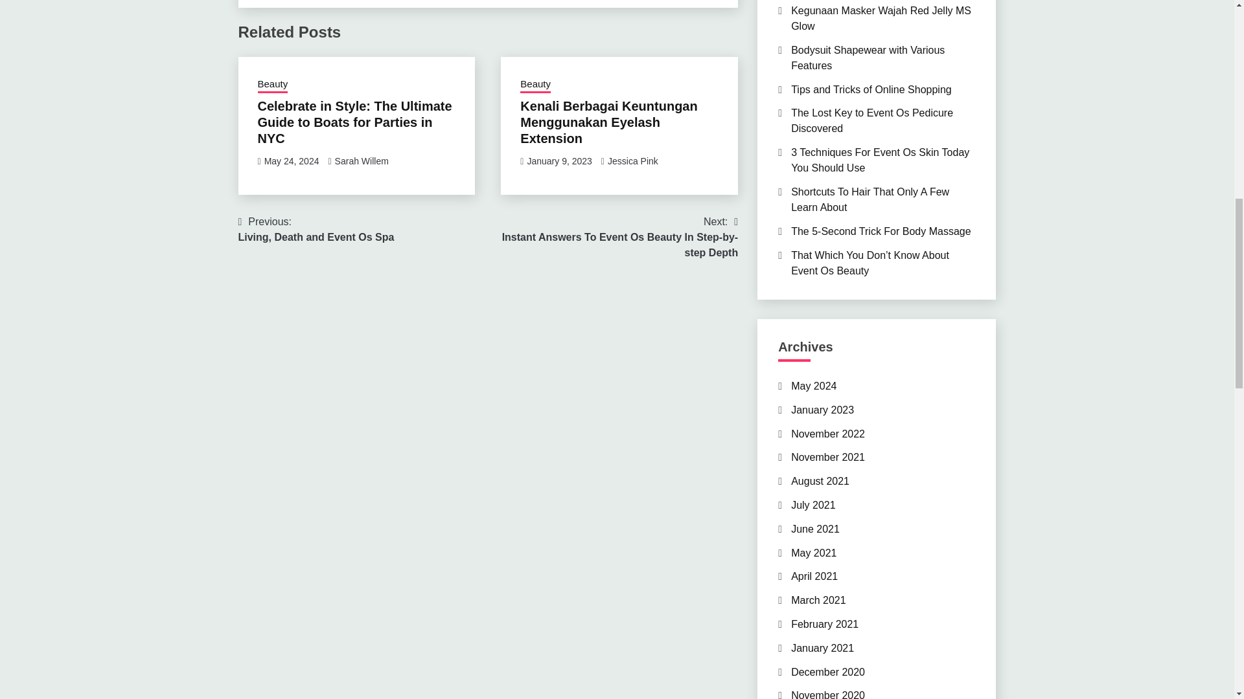 The height and width of the screenshot is (699, 1244). What do you see at coordinates (881, 18) in the screenshot?
I see `Jessica Pink` at bounding box center [881, 18].